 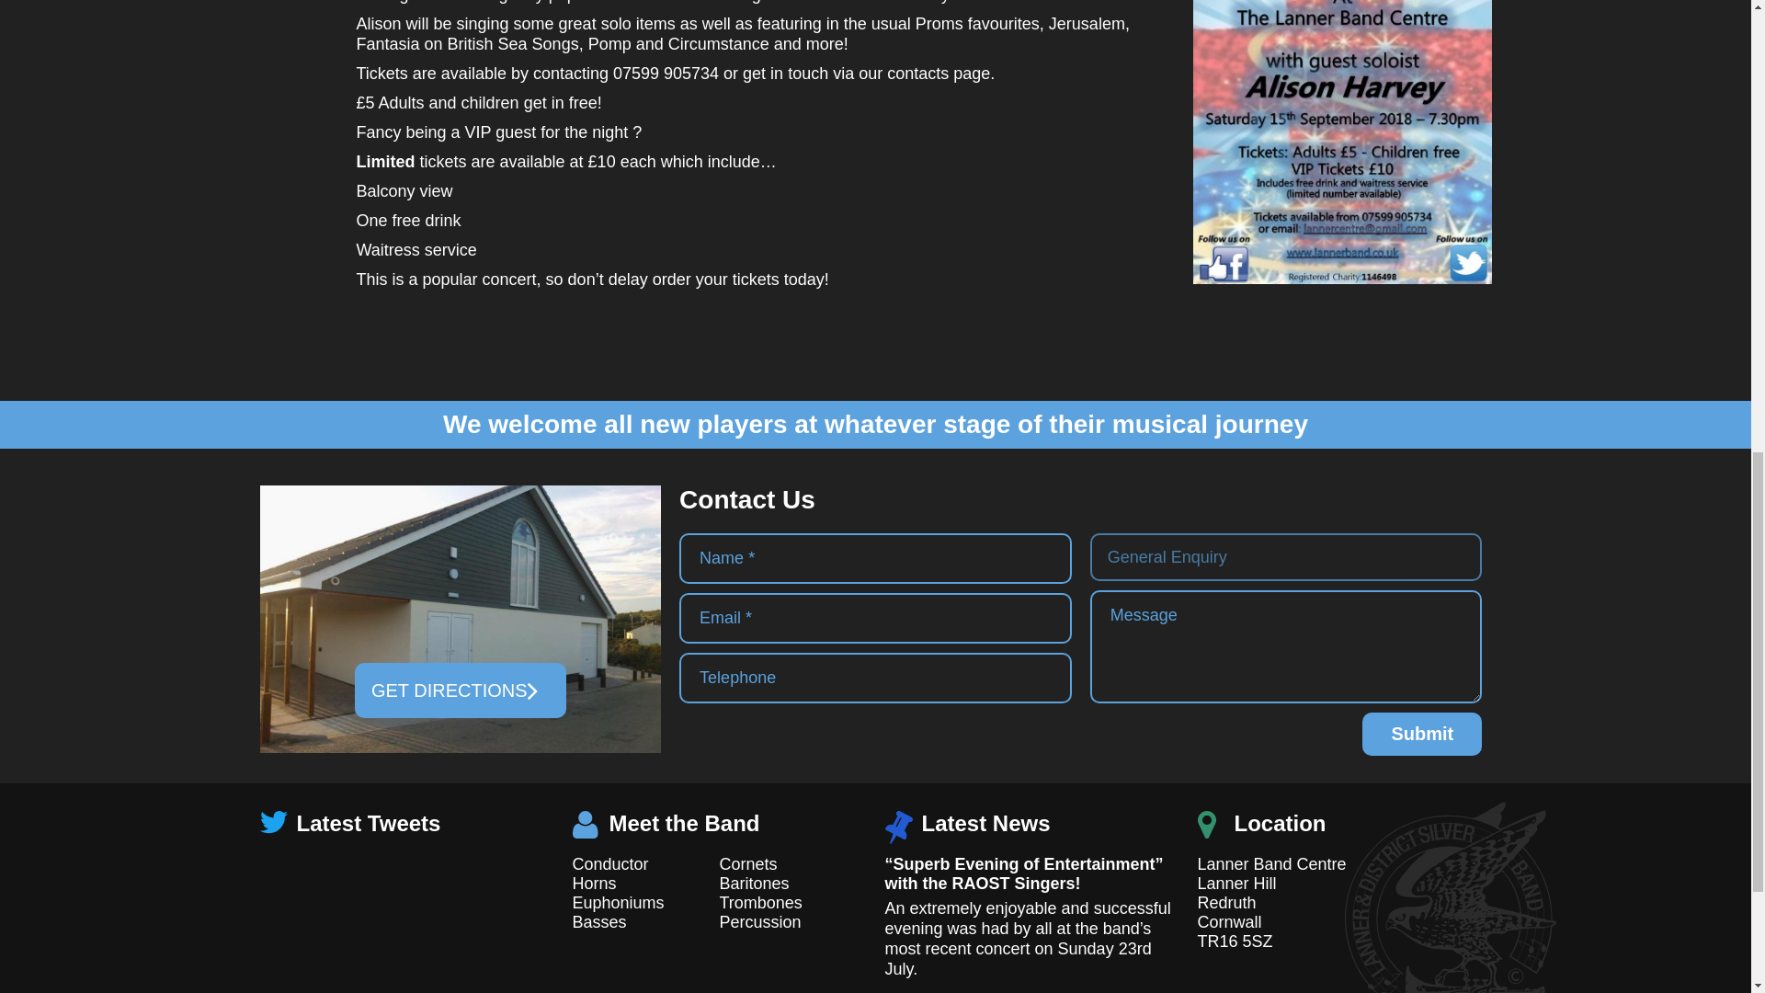 I want to click on Trombones, so click(x=759, y=903).